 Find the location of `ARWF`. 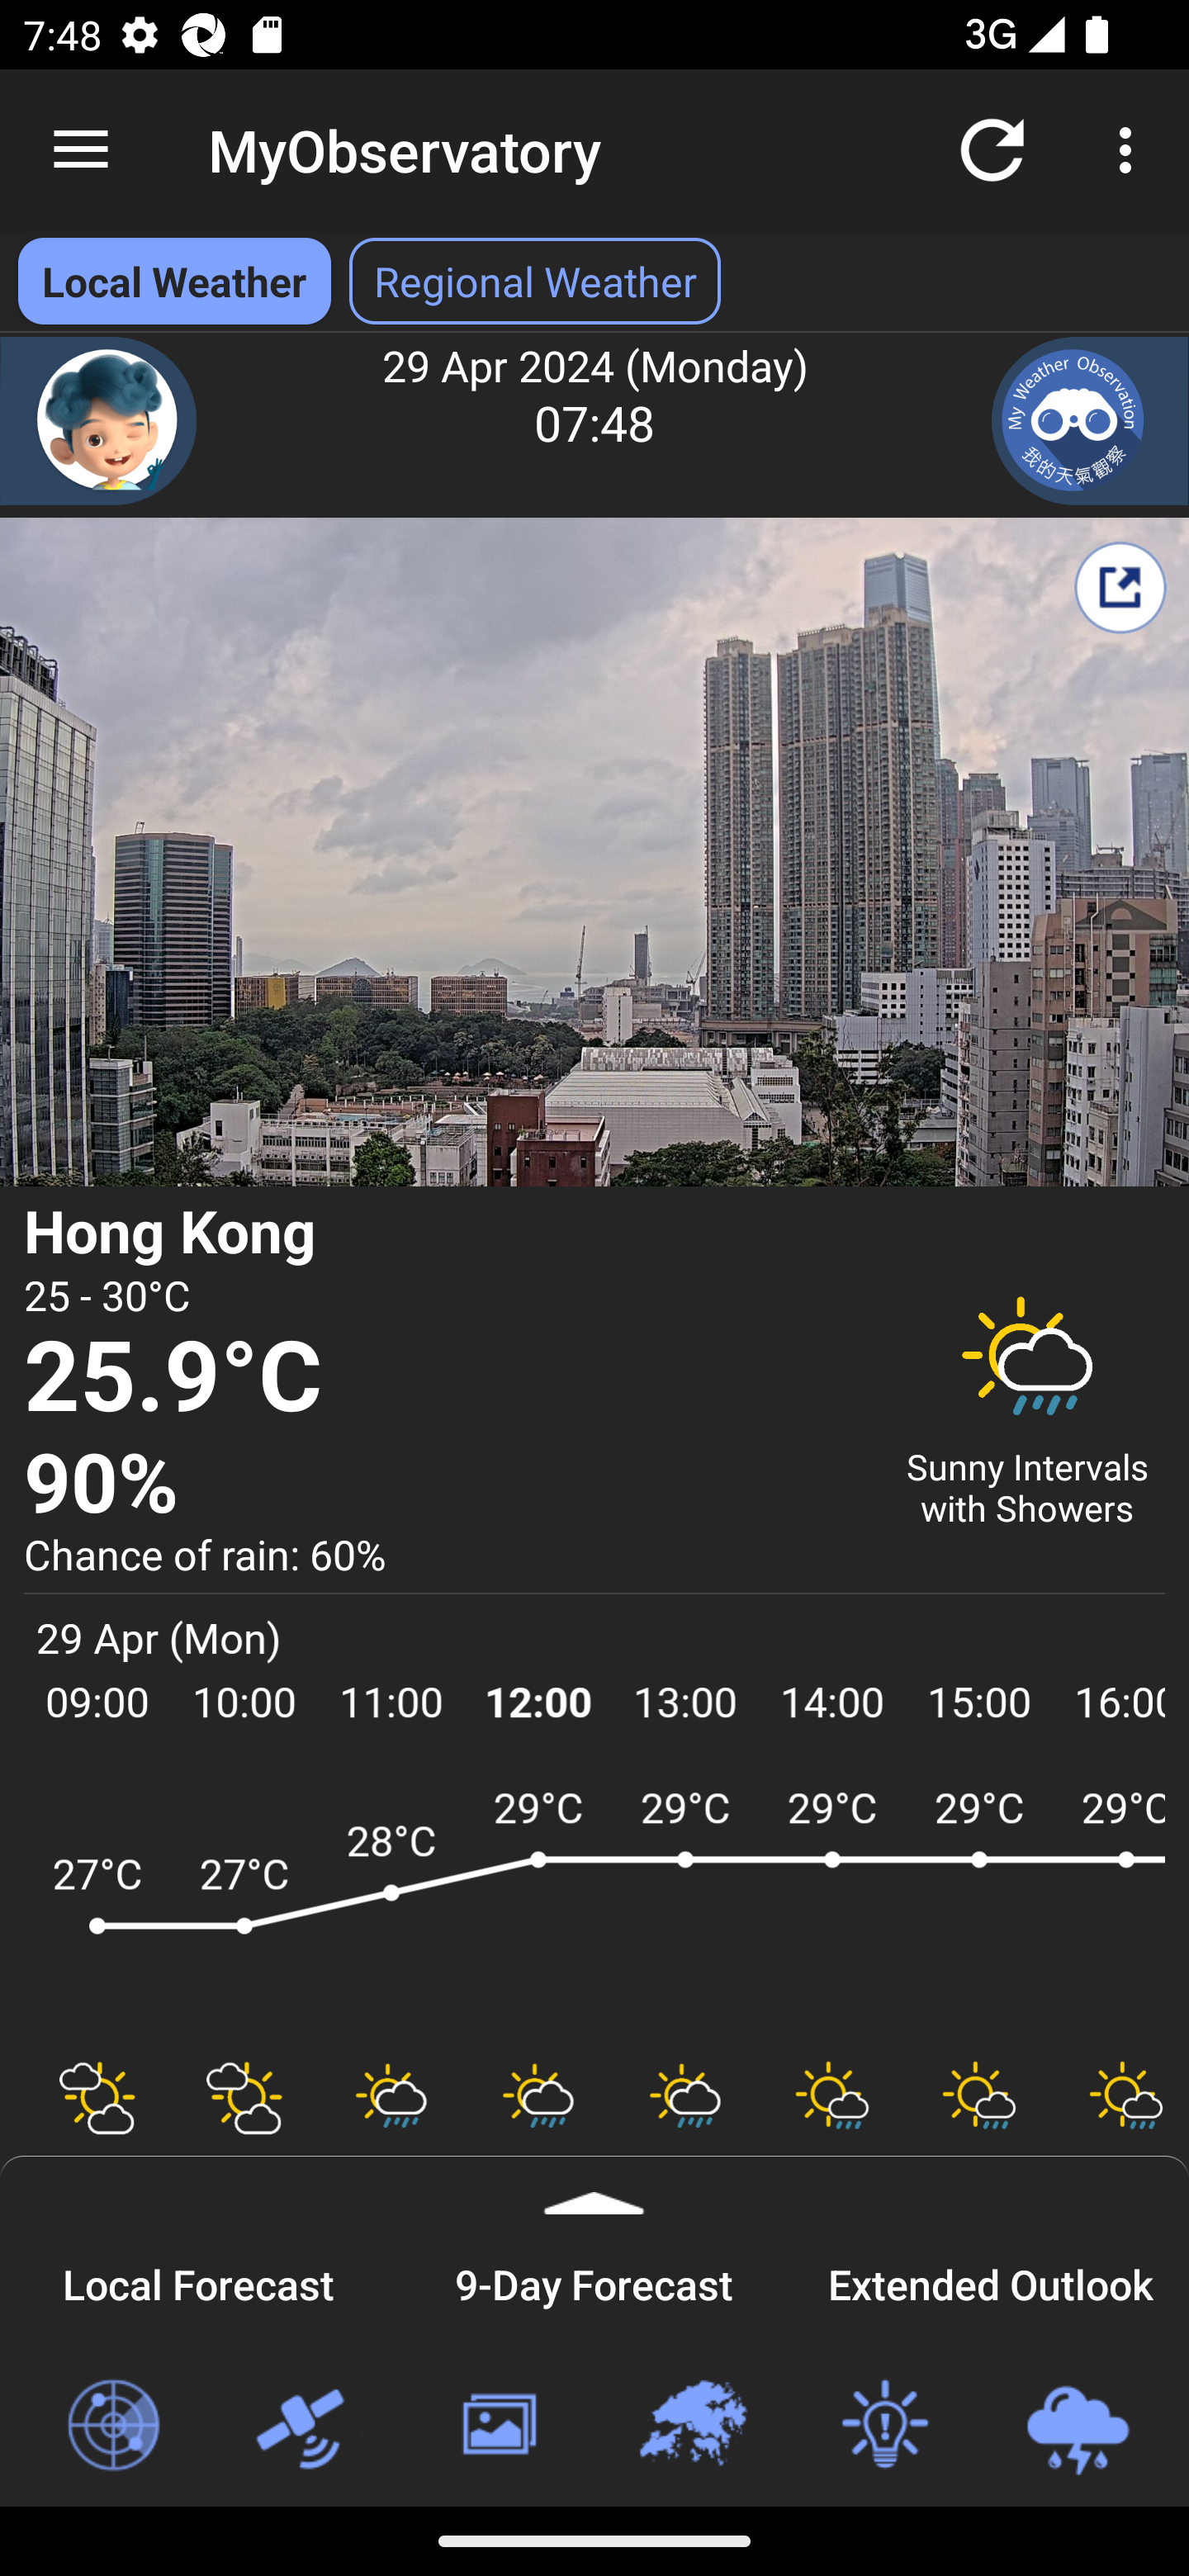

ARWF is located at coordinates (594, 1907).